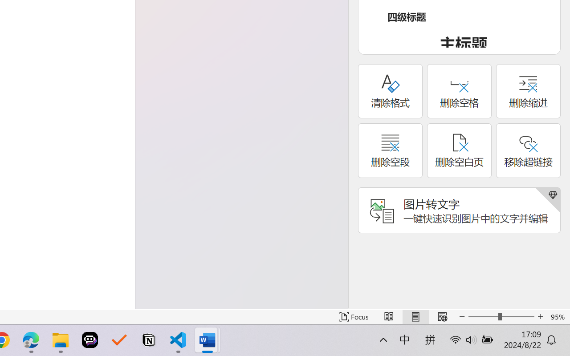 The width and height of the screenshot is (570, 356). Describe the element at coordinates (558, 317) in the screenshot. I see `Zoom 95%` at that location.